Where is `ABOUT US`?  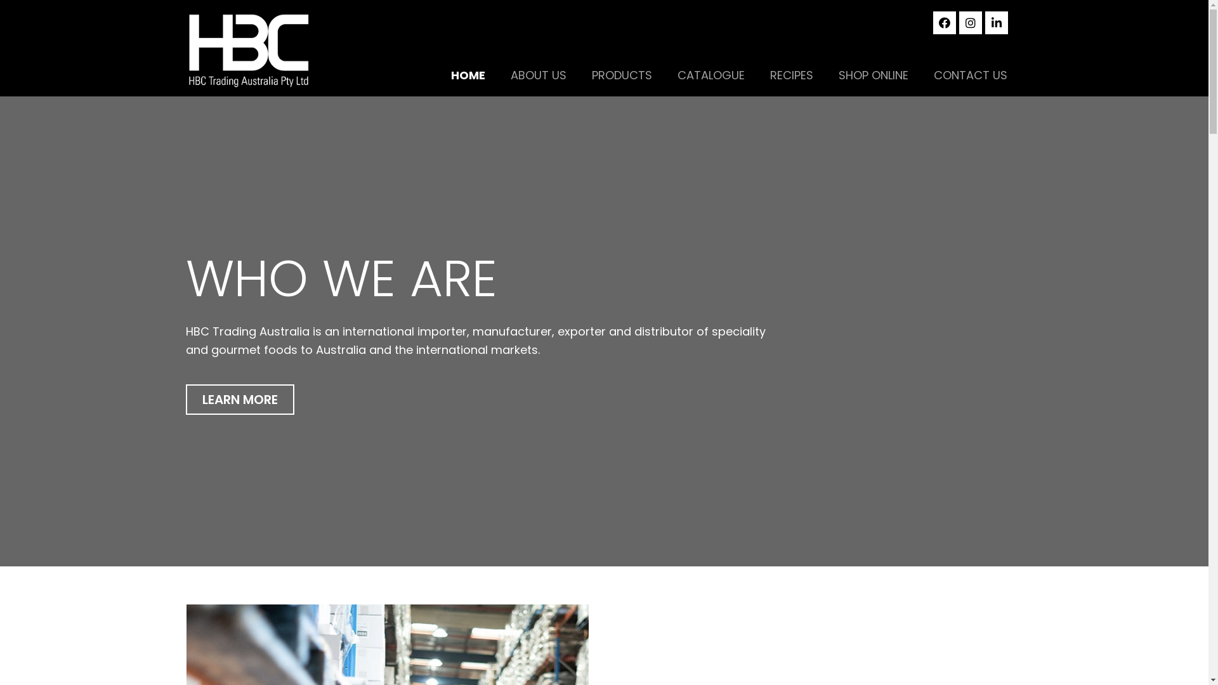 ABOUT US is located at coordinates (539, 75).